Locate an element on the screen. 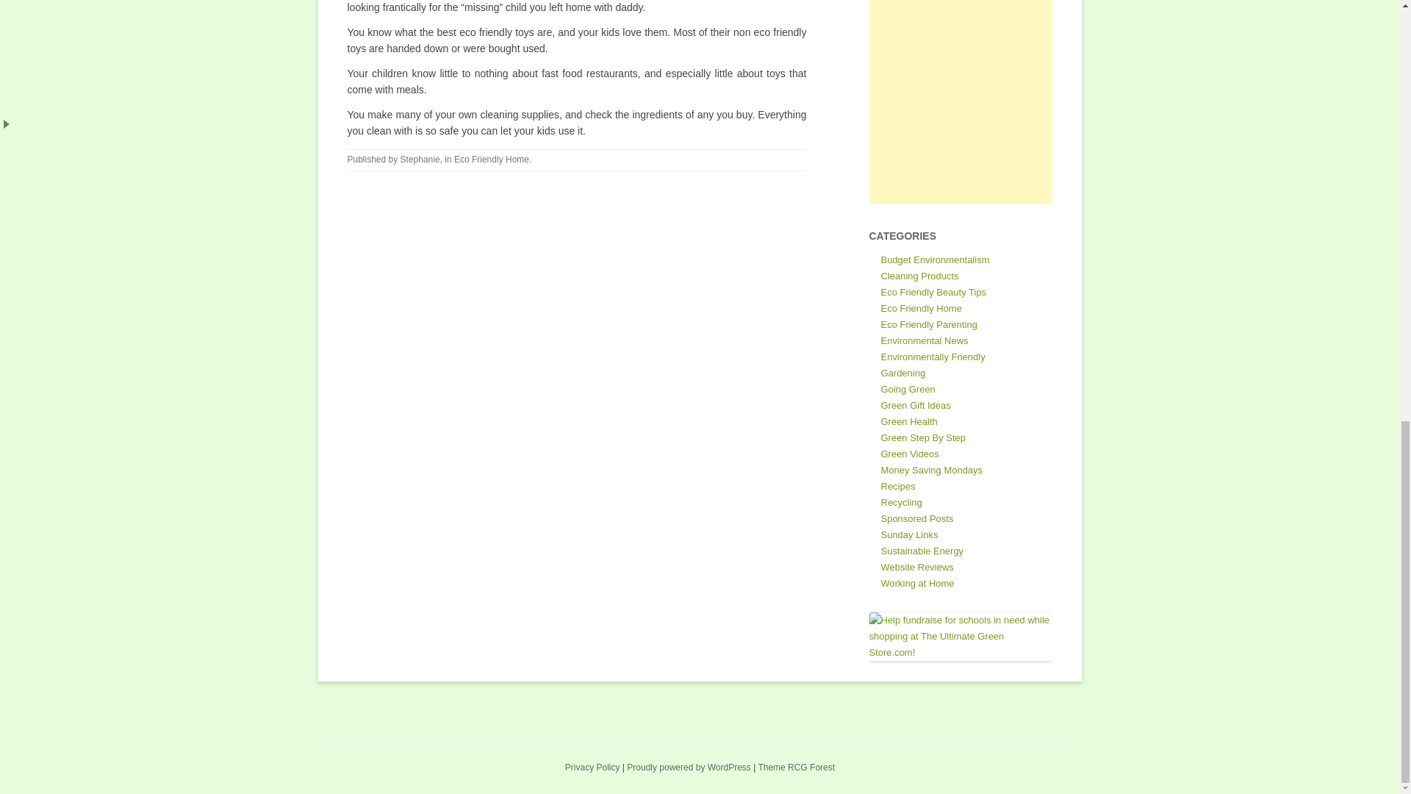 This screenshot has width=1411, height=794. Advertisement is located at coordinates (699, 710).